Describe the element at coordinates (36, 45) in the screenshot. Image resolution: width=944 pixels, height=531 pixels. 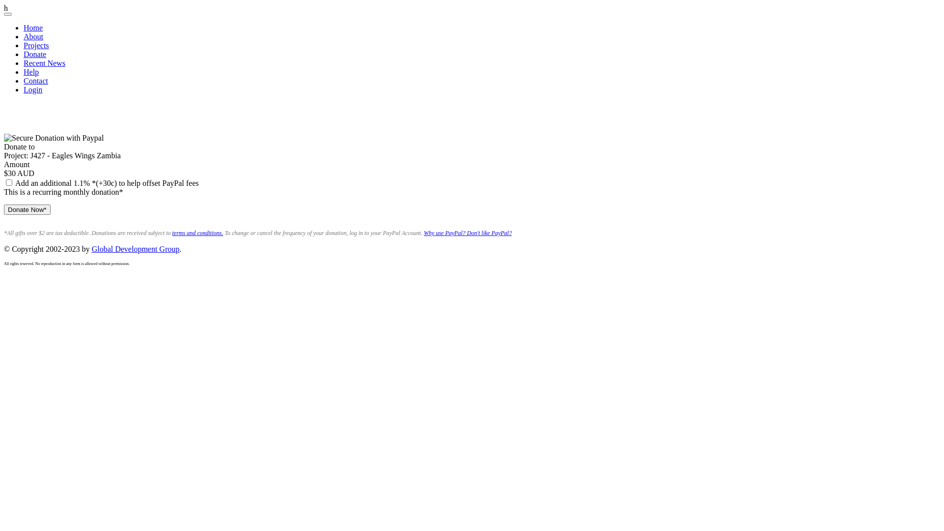
I see `Projects` at that location.